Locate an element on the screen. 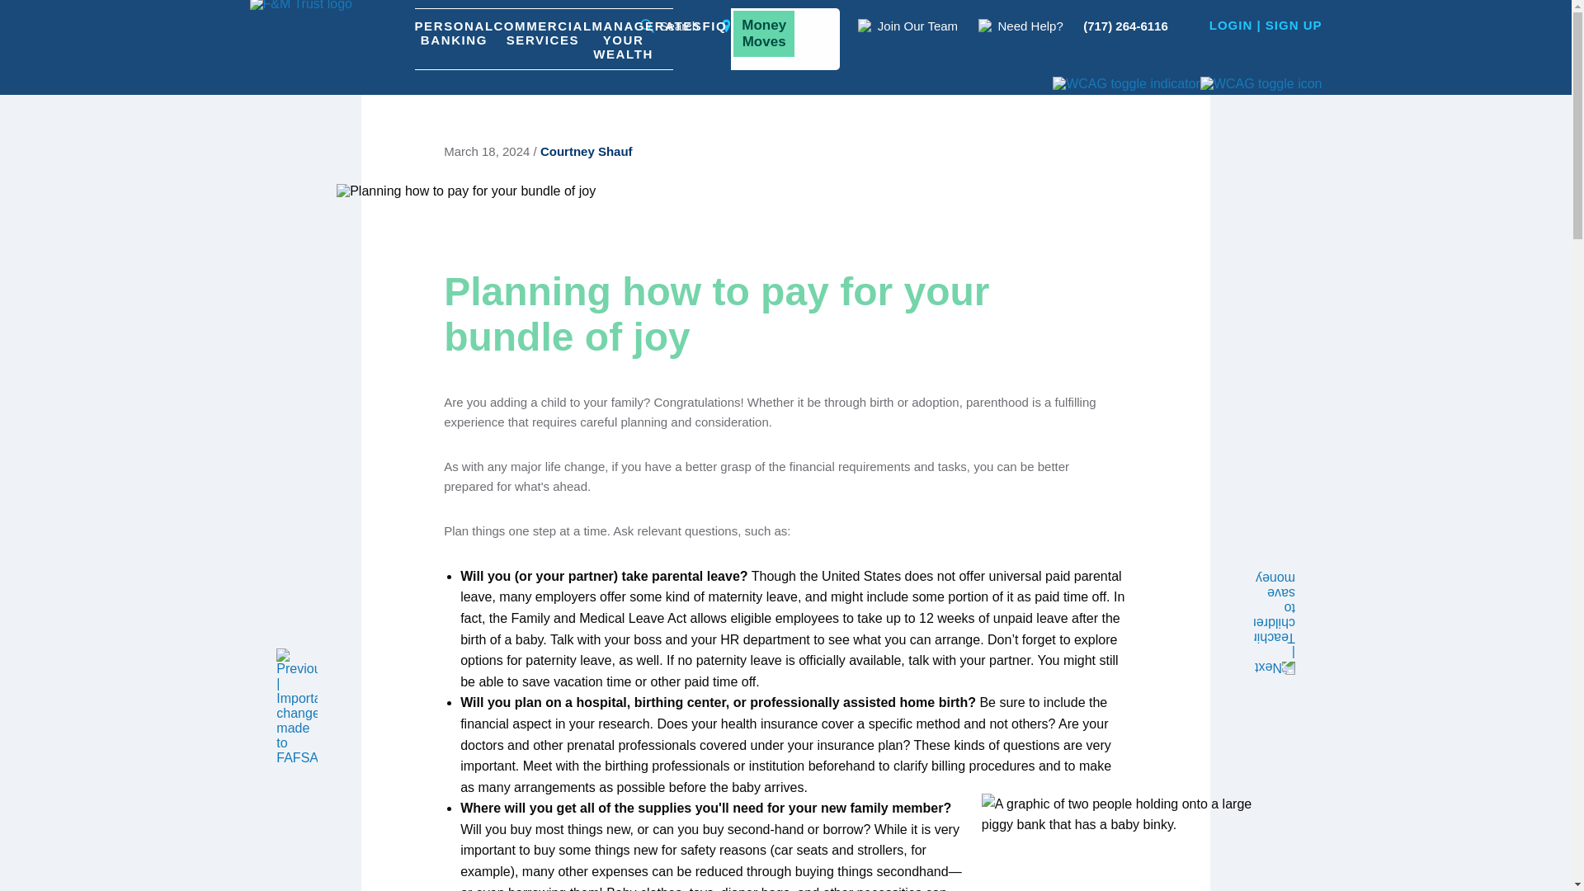 The height and width of the screenshot is (891, 1584). Sign up for Online Banking is located at coordinates (1294, 25).